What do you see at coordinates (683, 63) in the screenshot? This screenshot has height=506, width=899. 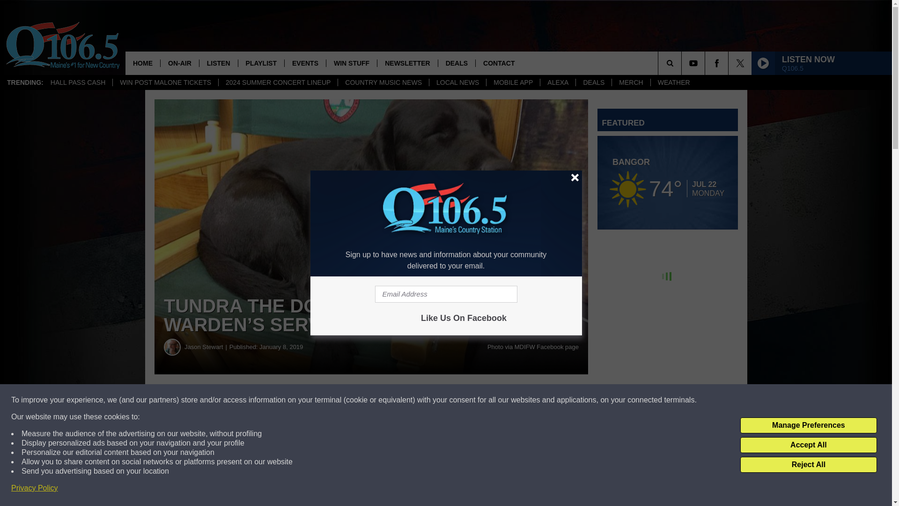 I see `SEARCH` at bounding box center [683, 63].